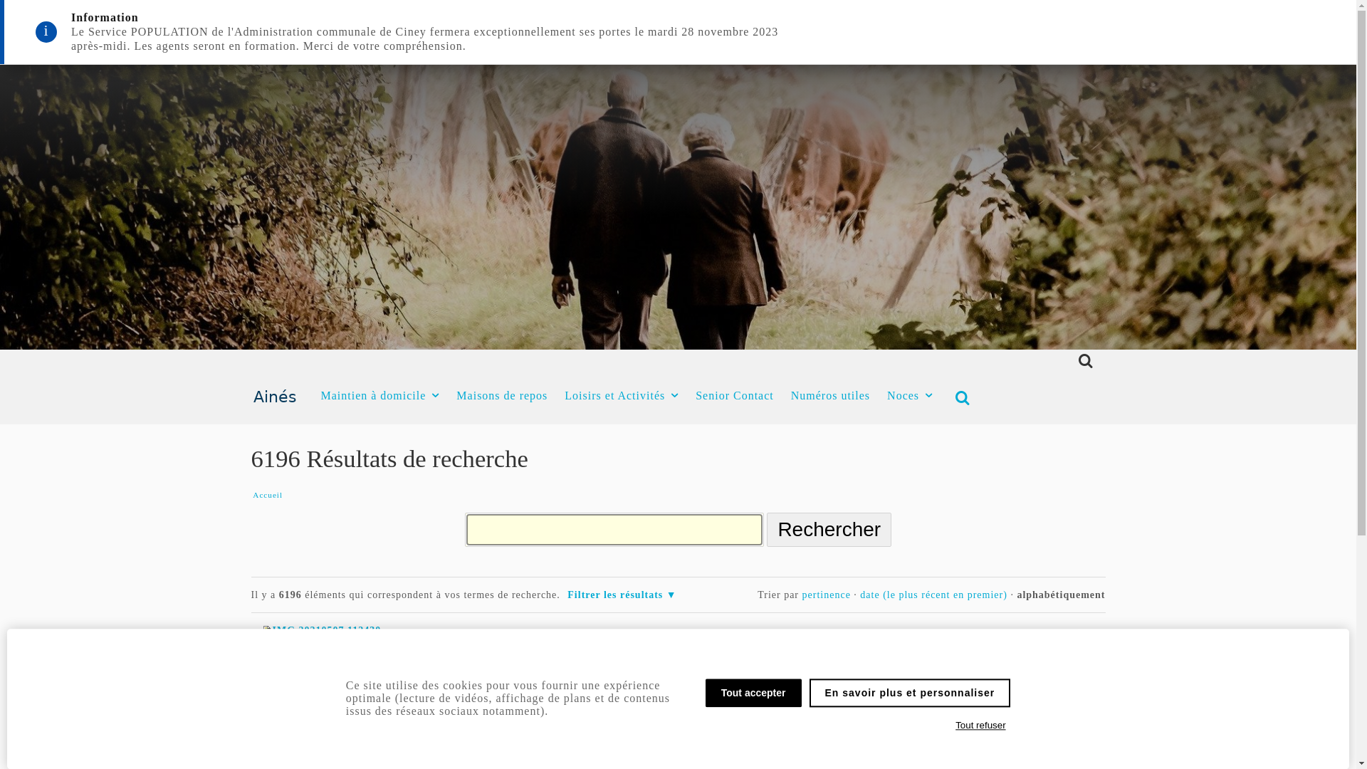  Describe the element at coordinates (735, 396) in the screenshot. I see `Senior Contact` at that location.